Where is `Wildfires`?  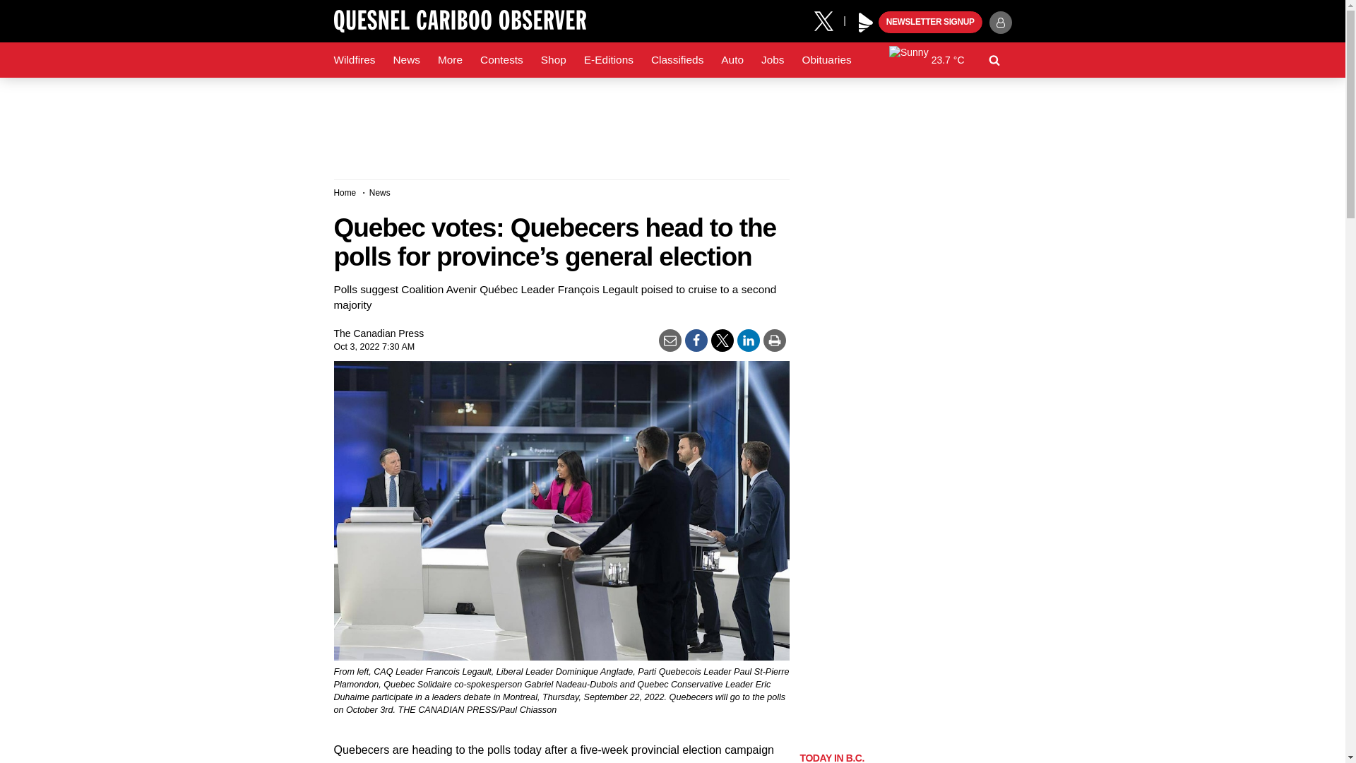 Wildfires is located at coordinates (355, 60).